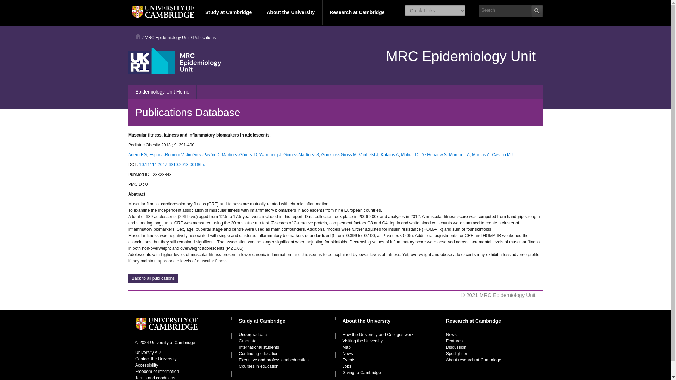  What do you see at coordinates (357, 13) in the screenshot?
I see `Research at Cambridge` at bounding box center [357, 13].